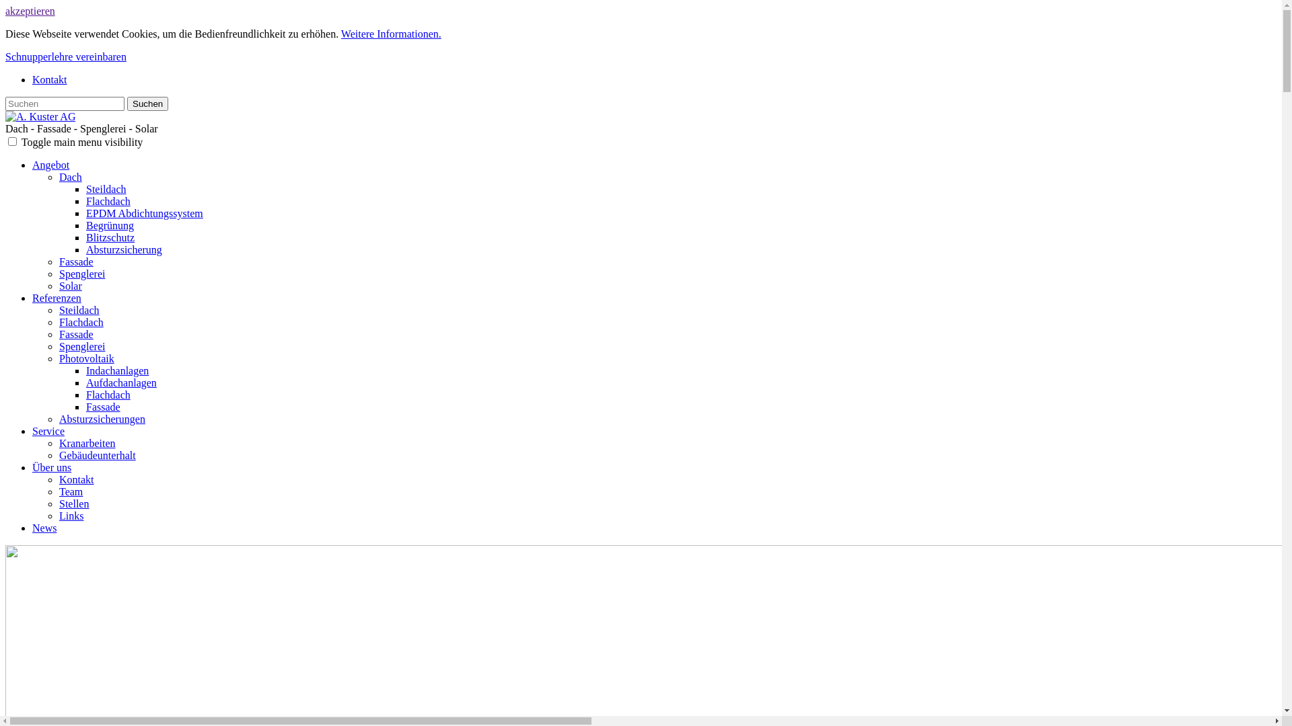 The width and height of the screenshot is (1292, 726). Describe the element at coordinates (148, 104) in the screenshot. I see `Suchen` at that location.